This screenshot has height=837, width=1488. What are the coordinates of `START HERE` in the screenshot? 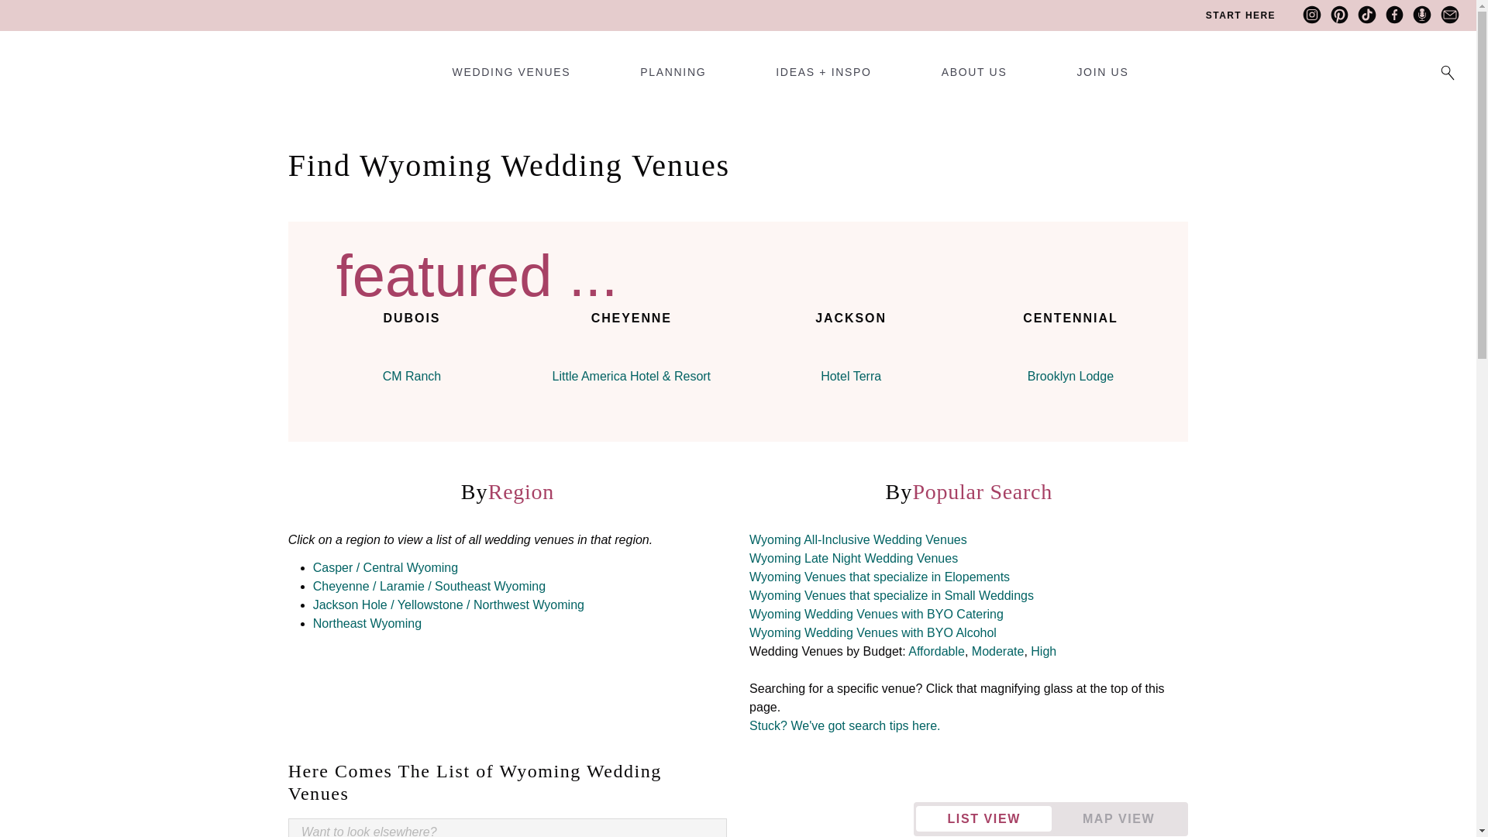 It's located at (1240, 15).